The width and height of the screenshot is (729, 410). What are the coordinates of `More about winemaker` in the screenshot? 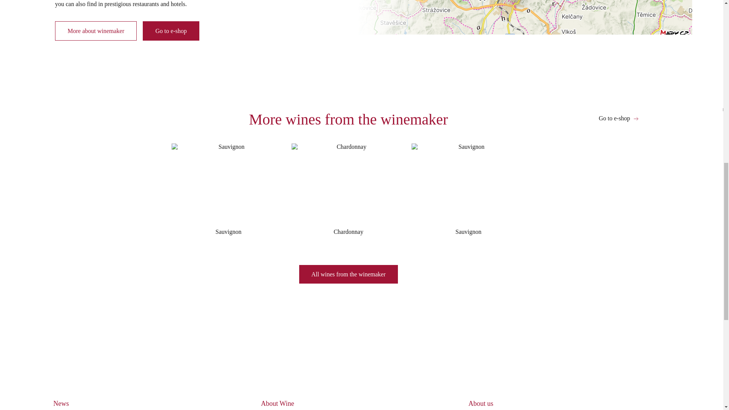 It's located at (96, 30).